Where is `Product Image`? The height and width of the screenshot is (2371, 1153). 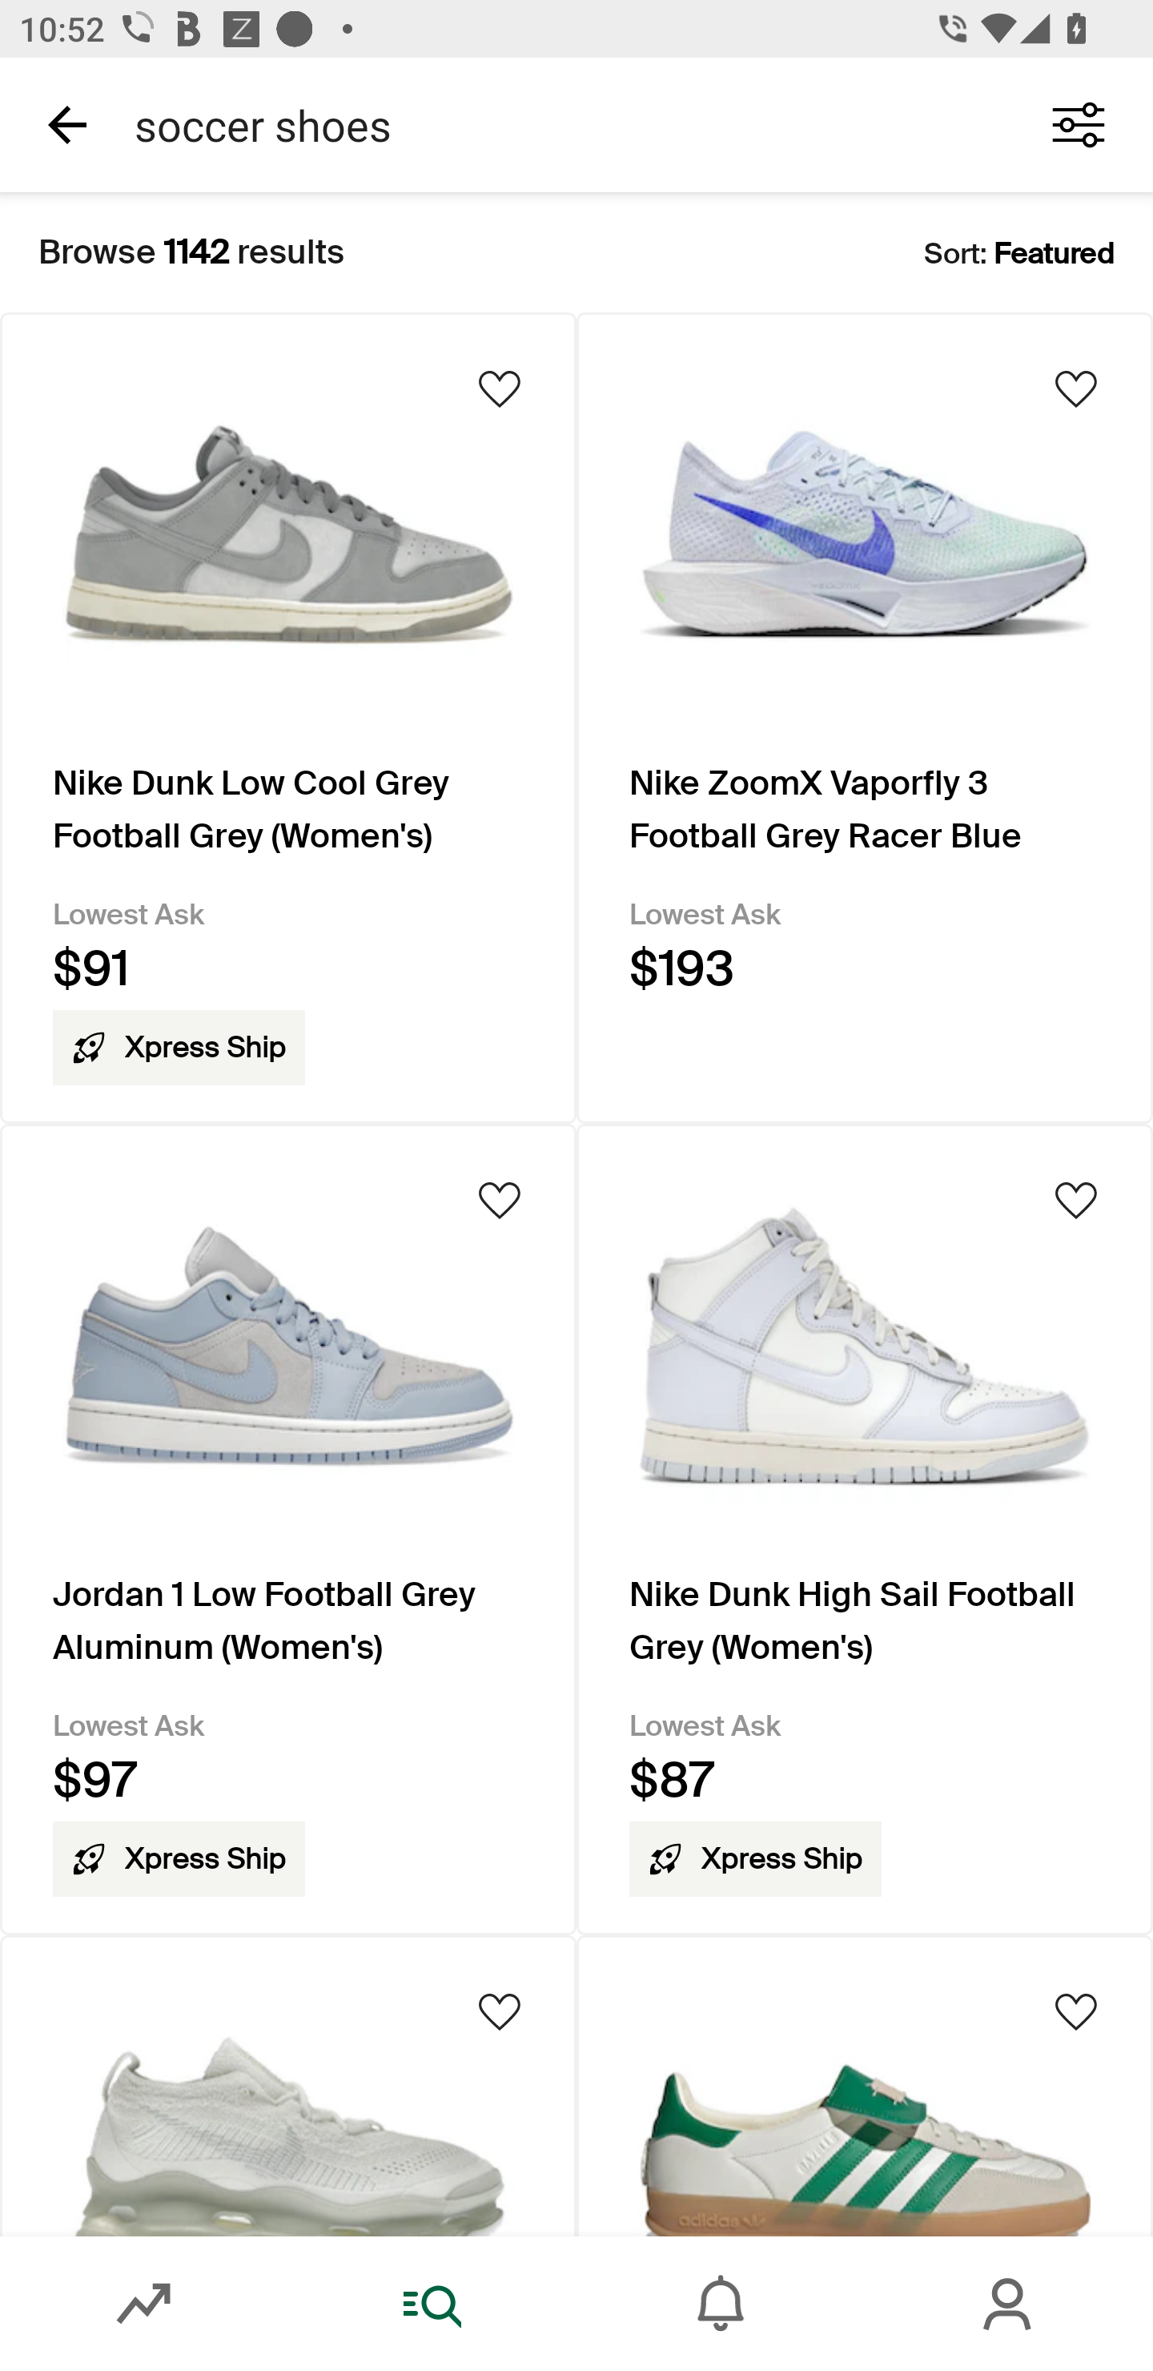 Product Image is located at coordinates (865, 2085).